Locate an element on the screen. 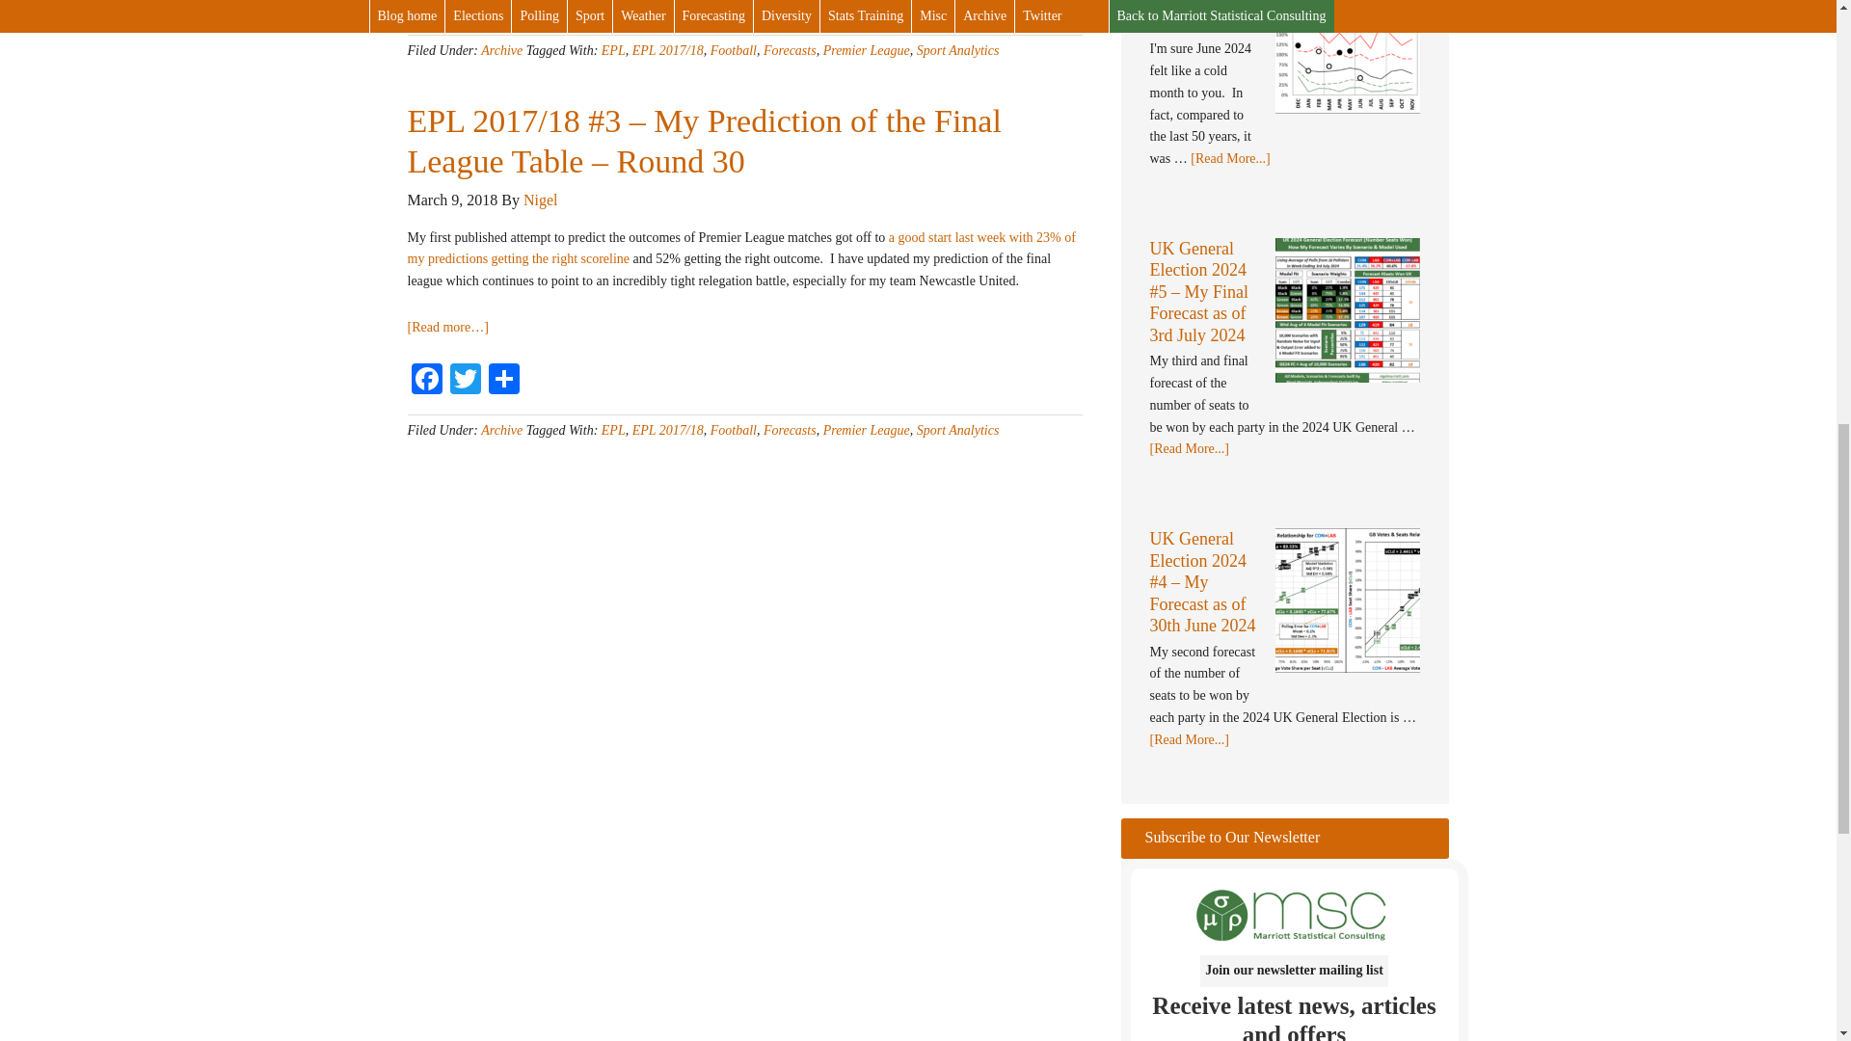 This screenshot has height=1041, width=1851. Twitter is located at coordinates (465, 380).